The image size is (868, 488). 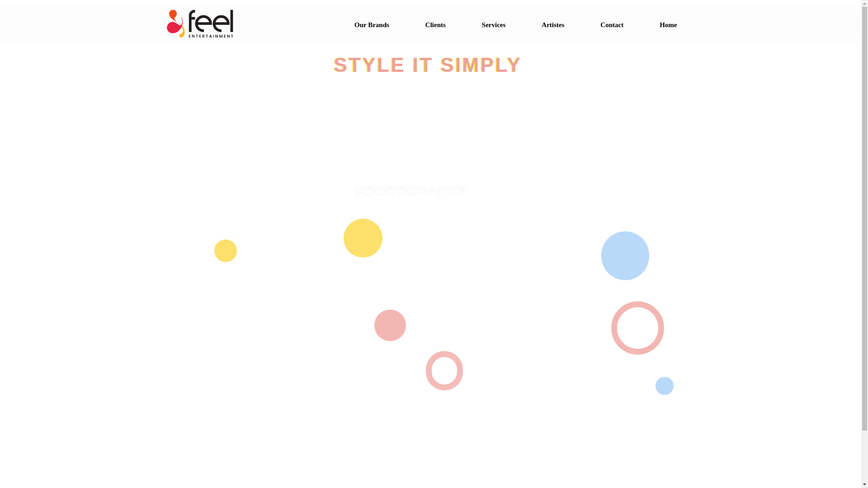 I want to click on Artistes, so click(x=552, y=23).